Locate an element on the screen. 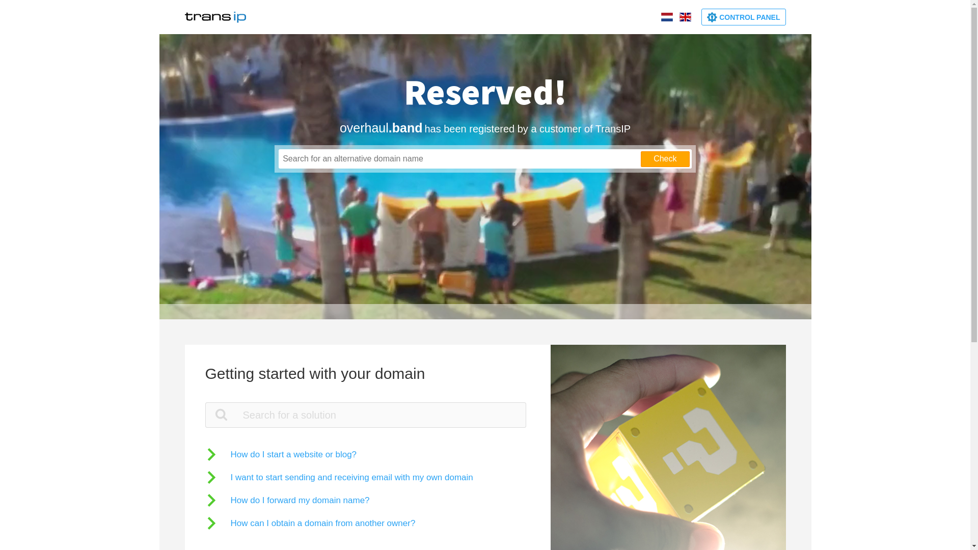 The image size is (978, 550). How do I start a website or blog? is located at coordinates (281, 454).